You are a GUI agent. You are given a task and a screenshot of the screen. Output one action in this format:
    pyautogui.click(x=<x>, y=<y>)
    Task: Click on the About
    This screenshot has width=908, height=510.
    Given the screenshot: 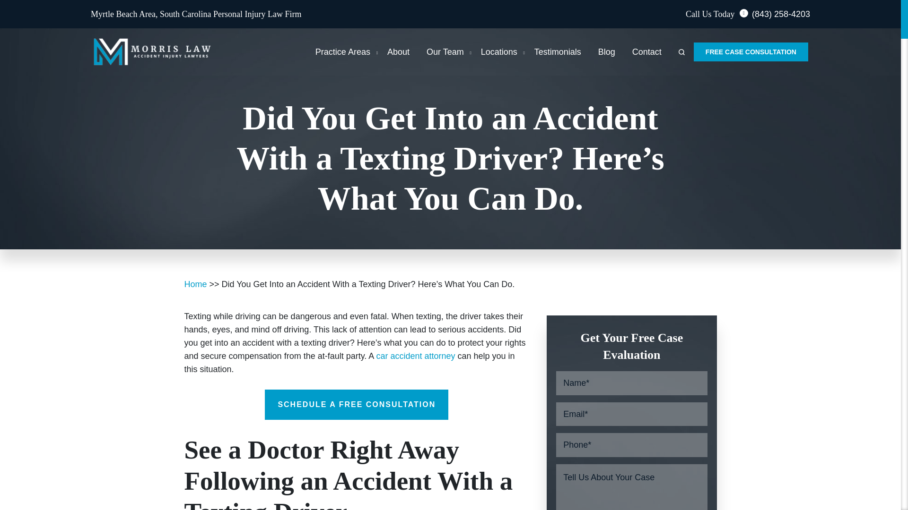 What is the action you would take?
    pyautogui.click(x=398, y=52)
    